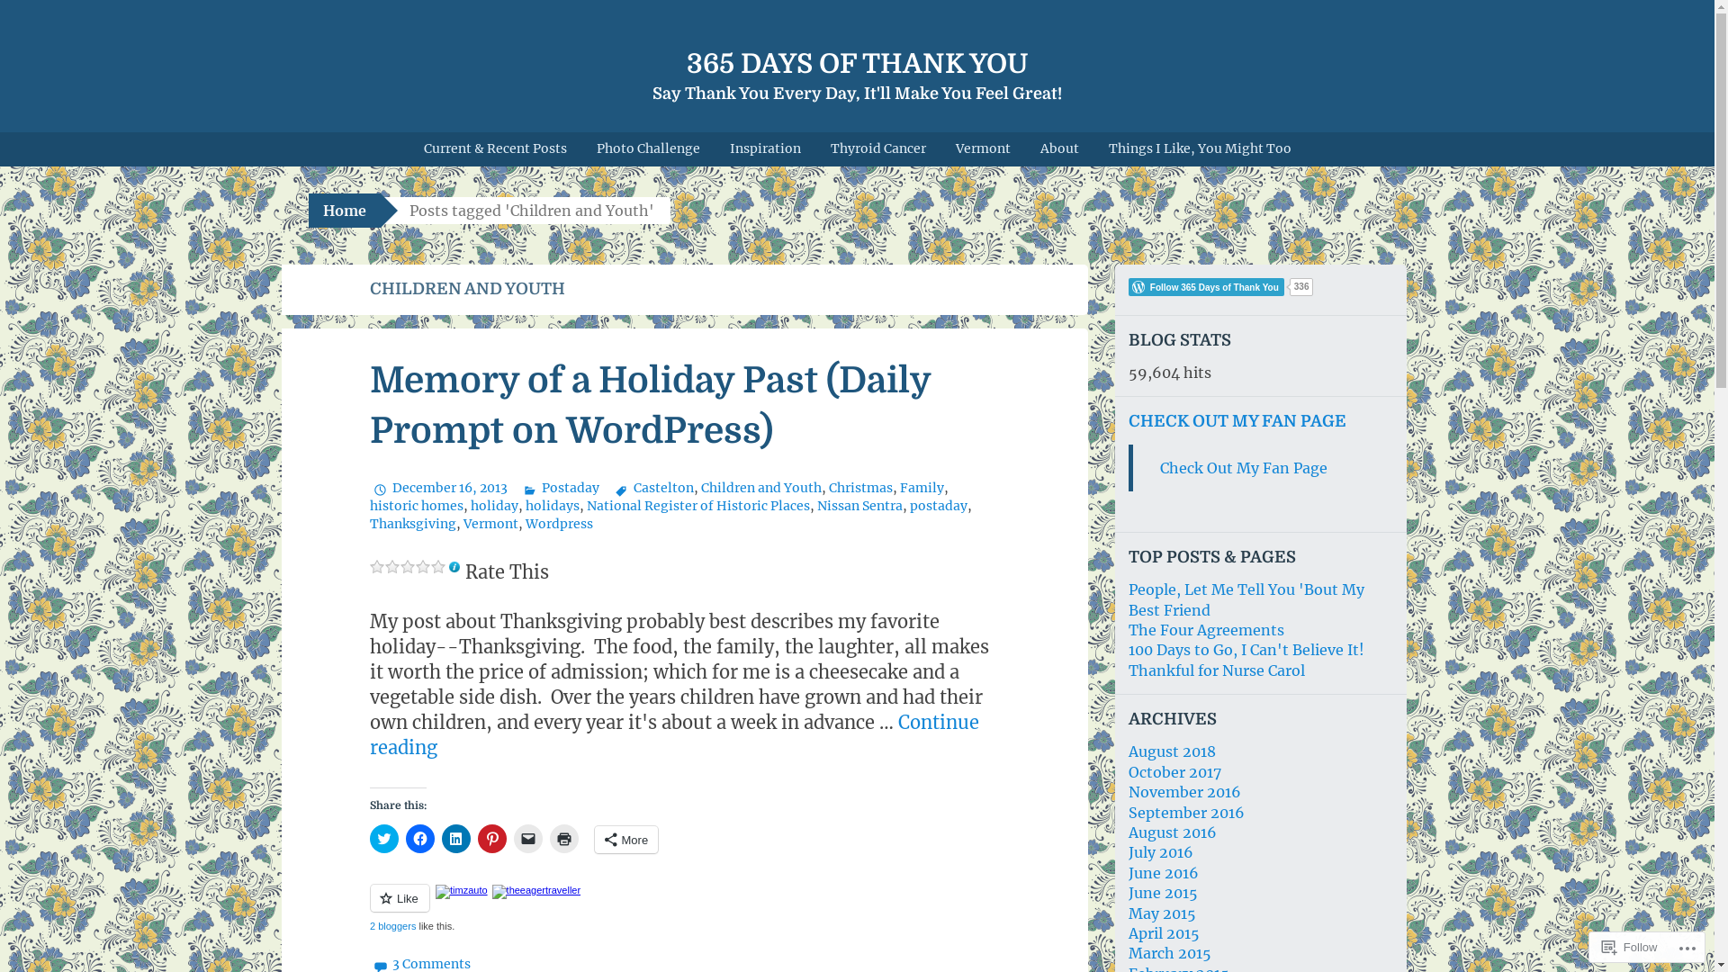 The height and width of the screenshot is (972, 1728). I want to click on postaday, so click(938, 506).